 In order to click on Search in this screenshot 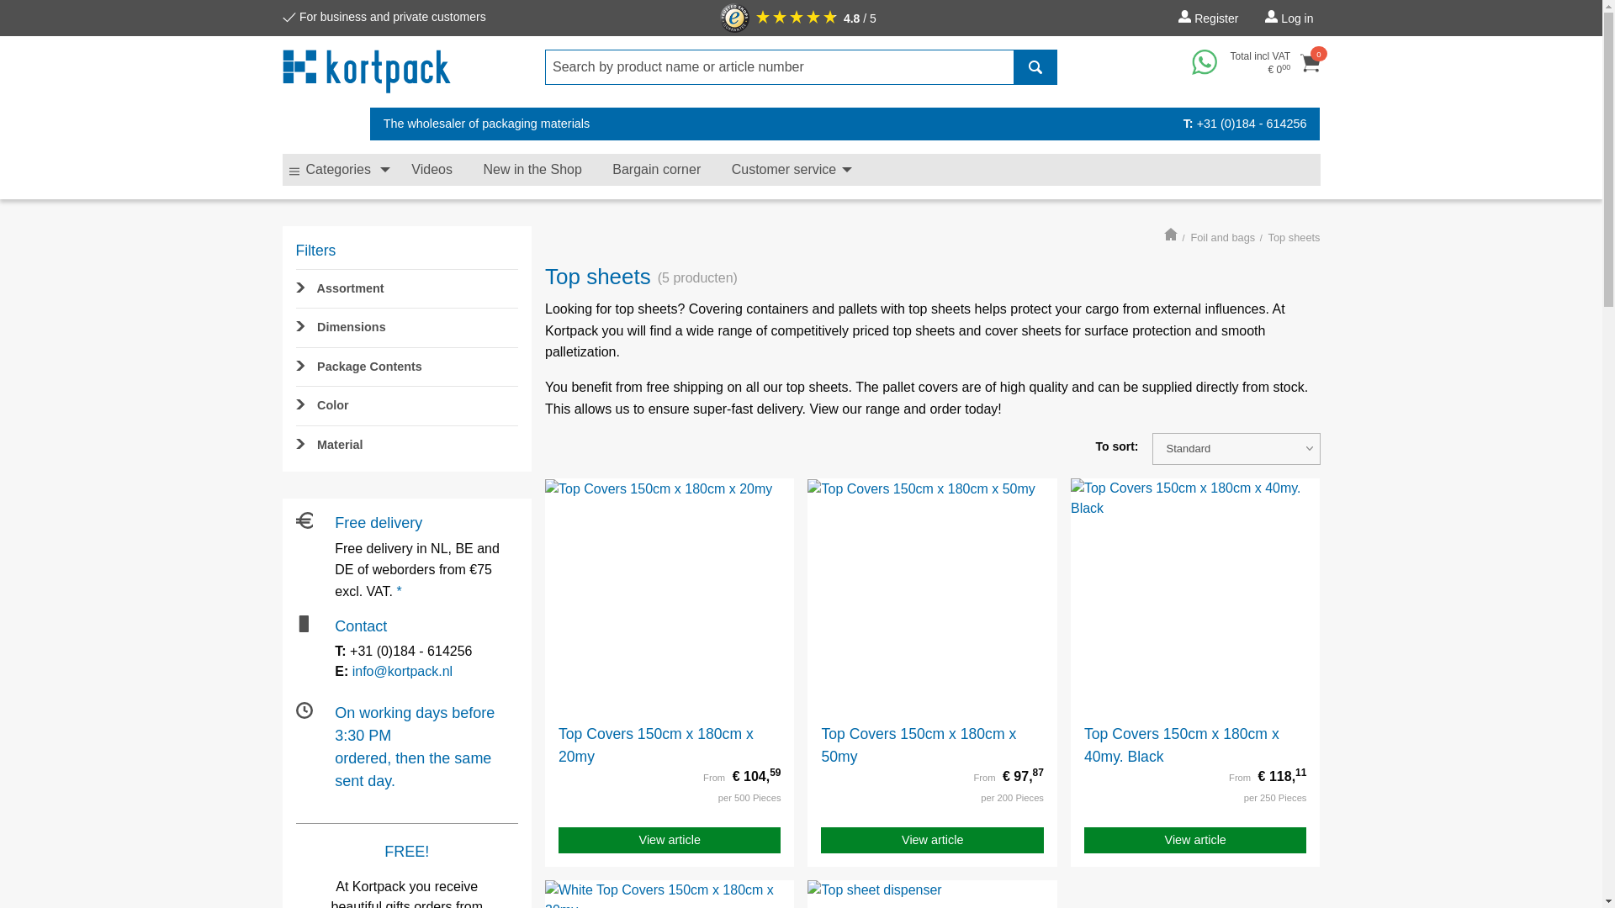, I will do `click(1035, 67)`.